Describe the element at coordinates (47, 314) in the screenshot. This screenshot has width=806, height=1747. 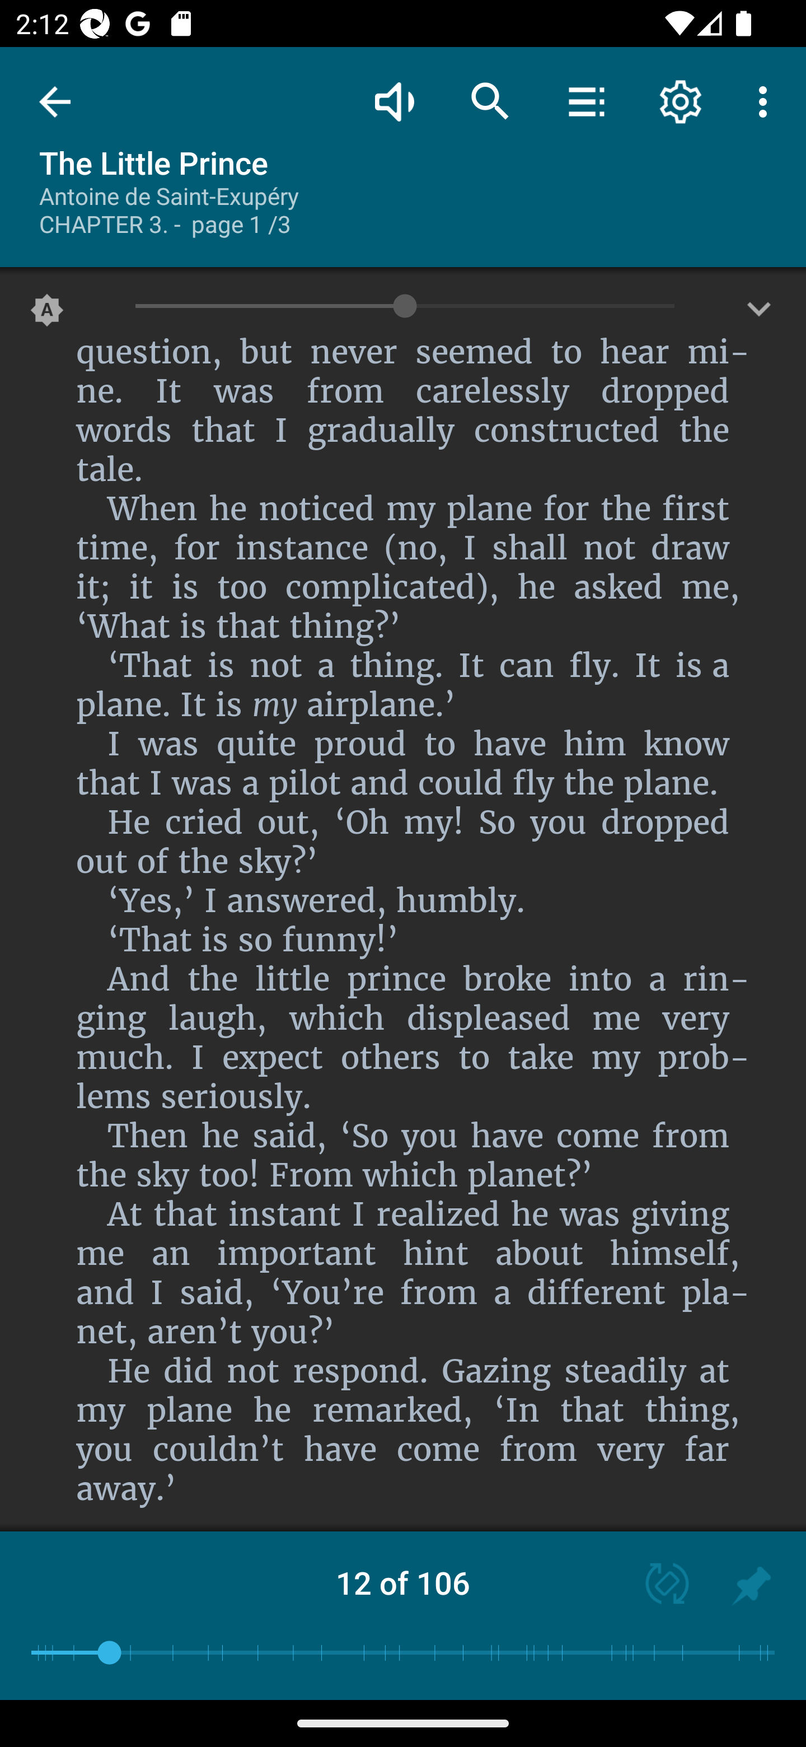
I see `Selected screen brightness` at that location.